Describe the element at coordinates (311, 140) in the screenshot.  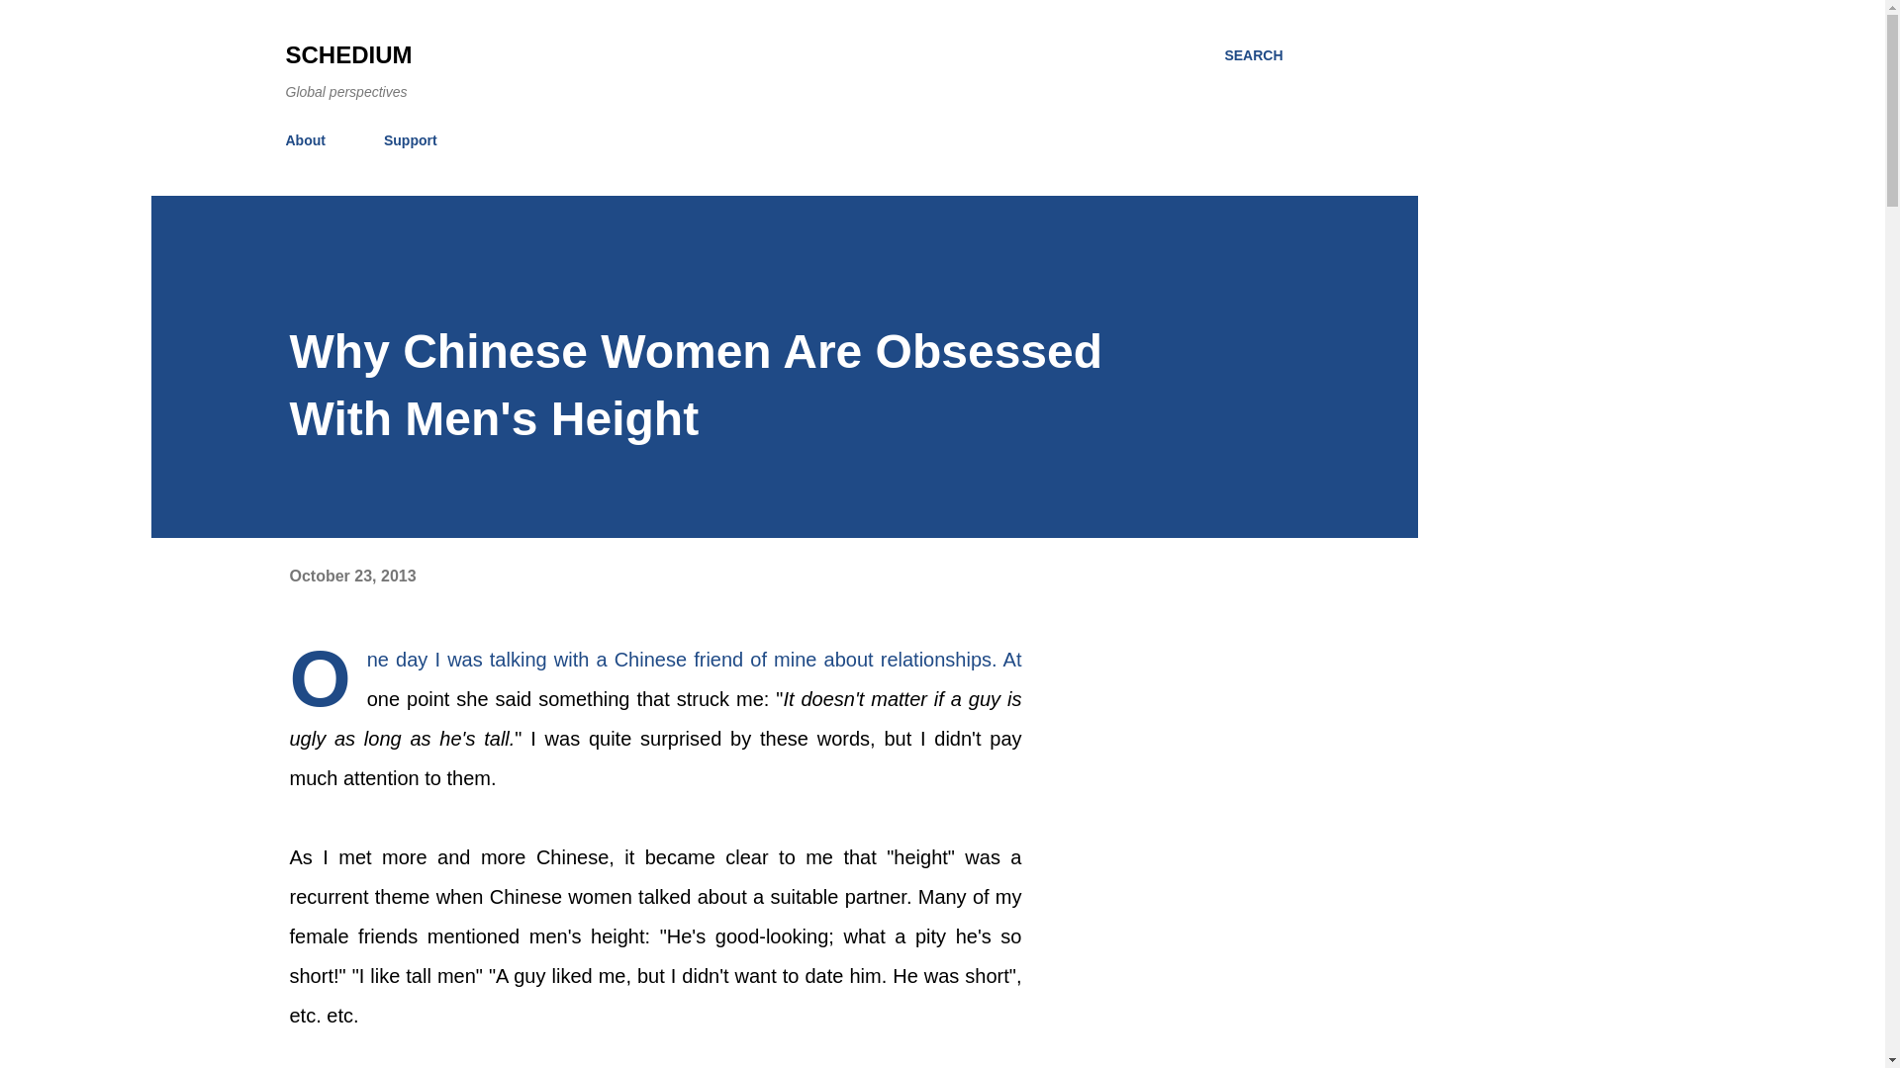
I see `About` at that location.